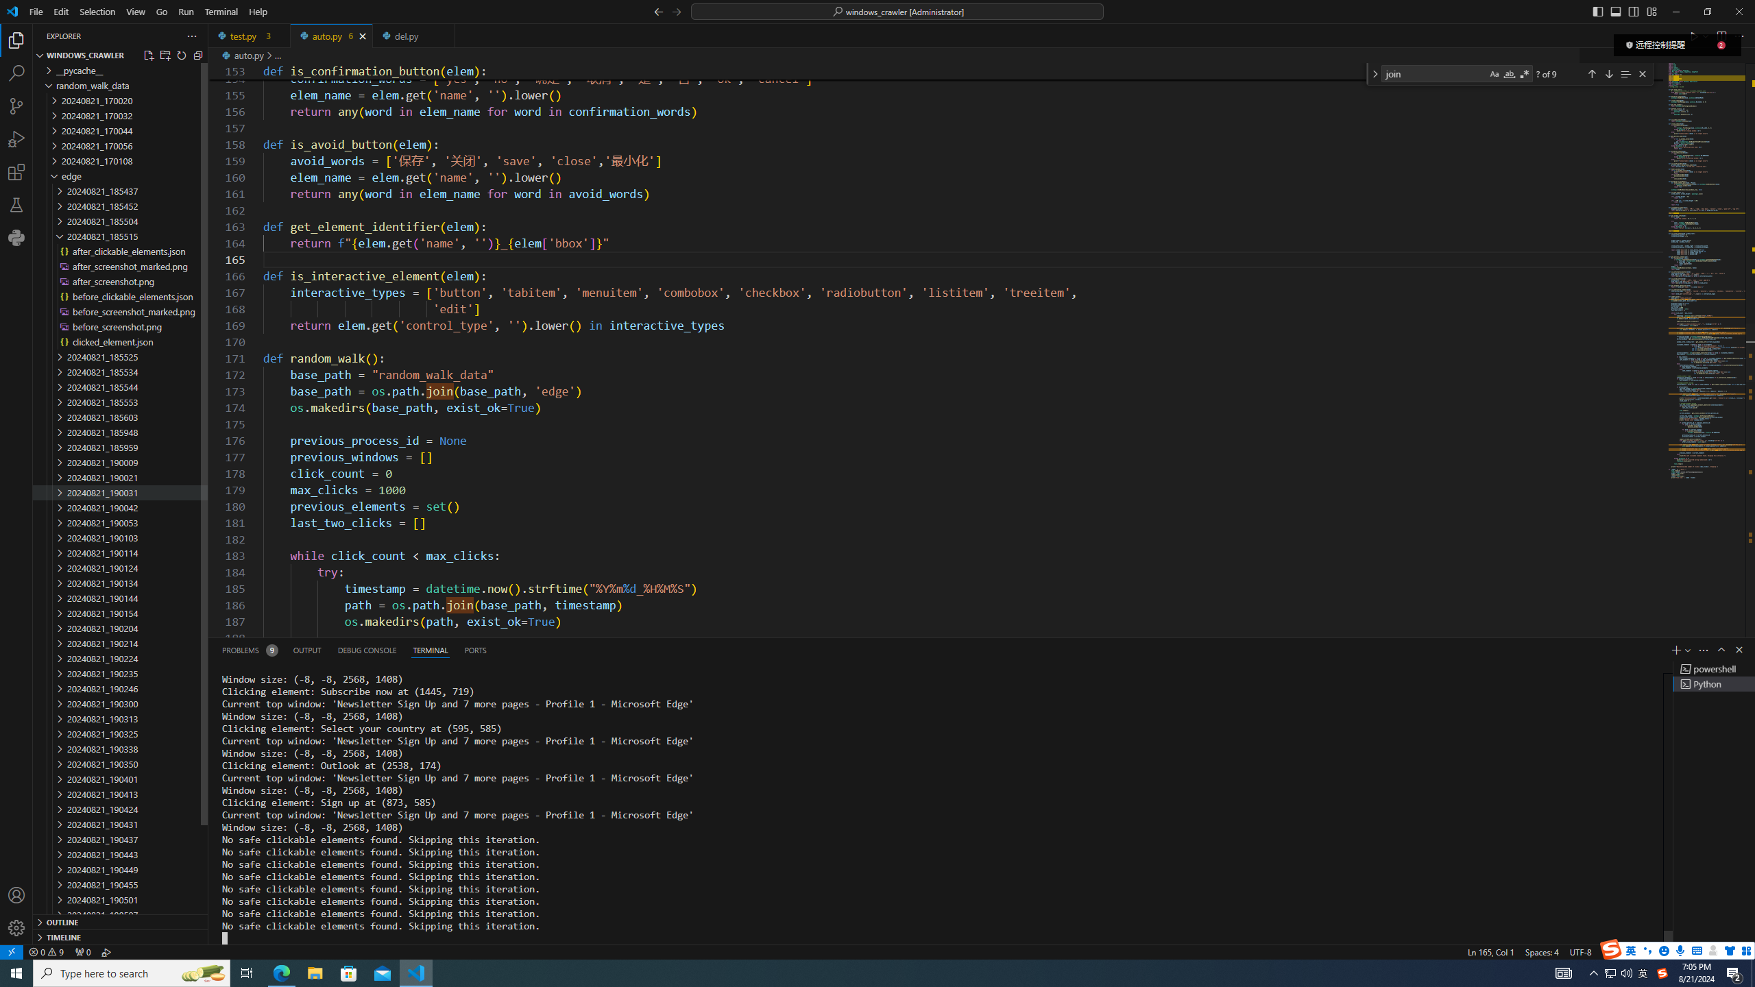 The image size is (1755, 987). Describe the element at coordinates (1597, 11) in the screenshot. I see `Toggle Primary Side Bar (Ctrl+B)` at that location.